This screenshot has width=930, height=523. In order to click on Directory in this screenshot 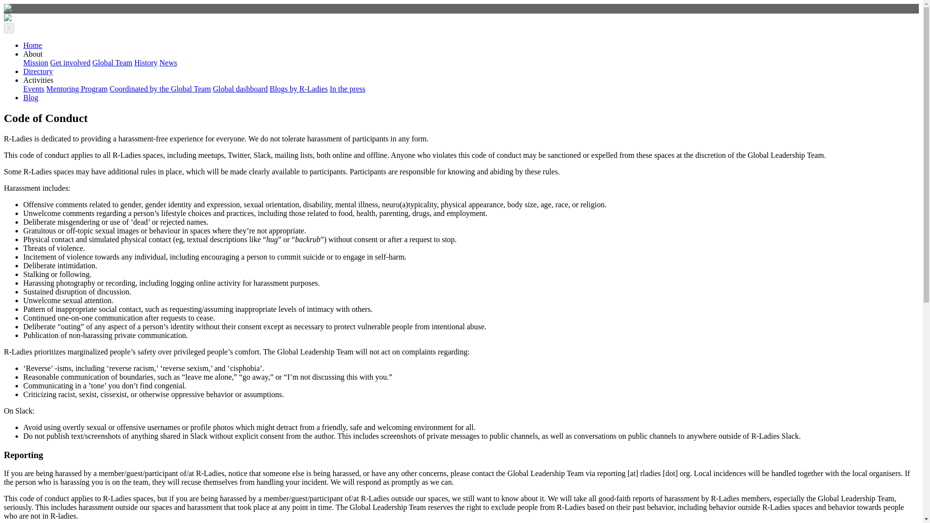, I will do `click(38, 71)`.